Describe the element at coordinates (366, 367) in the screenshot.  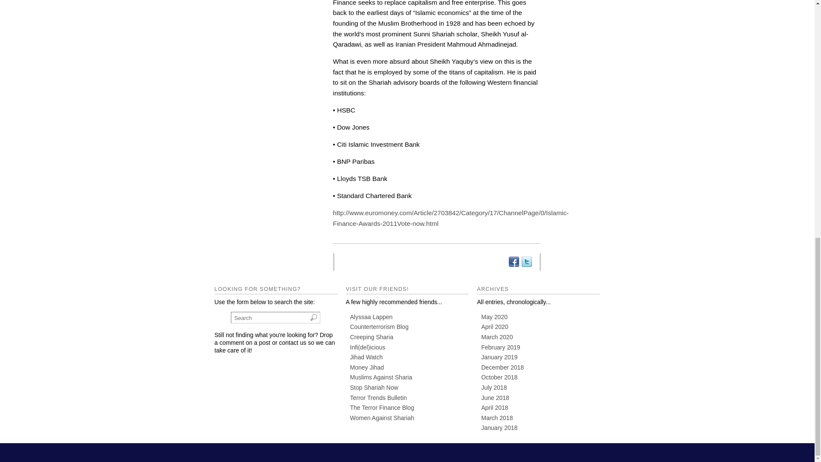
I see `The Blog Exposing Jihadist Financing` at that location.